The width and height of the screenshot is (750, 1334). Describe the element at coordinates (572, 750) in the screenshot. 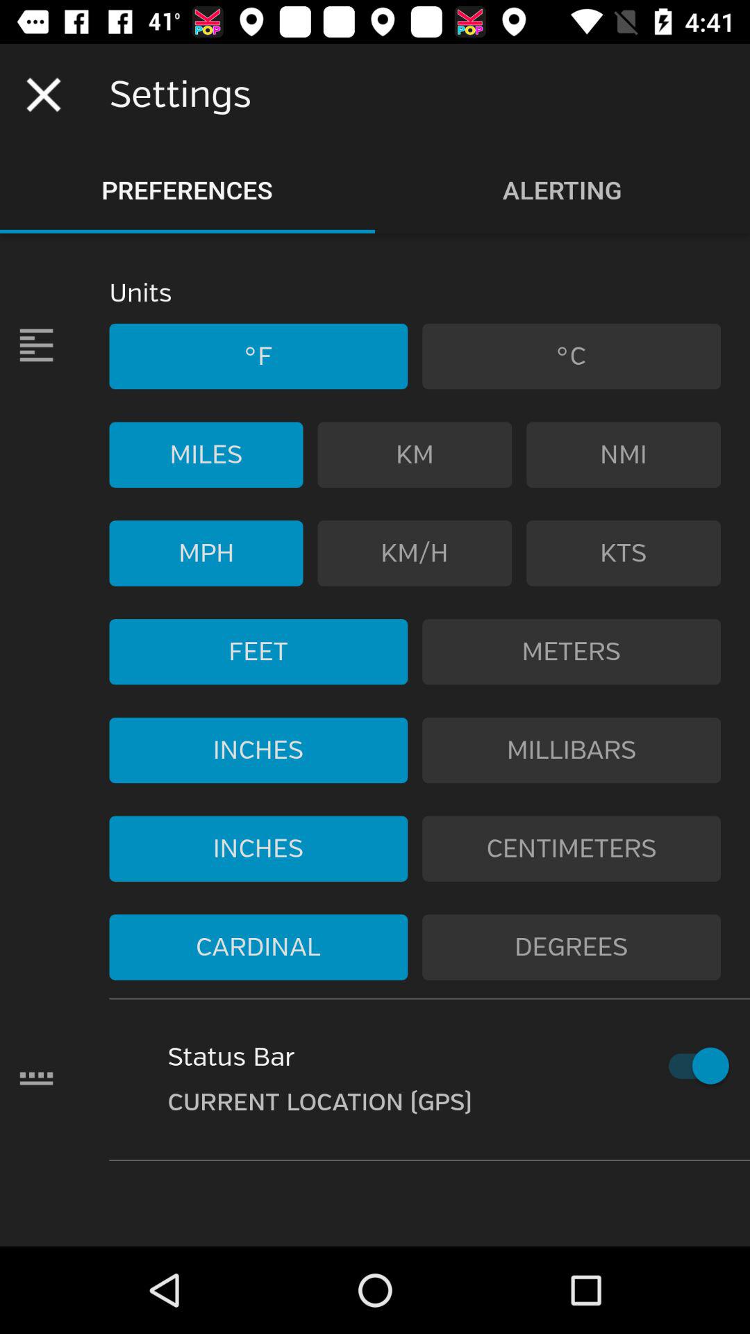

I see `flip until the millibars item` at that location.